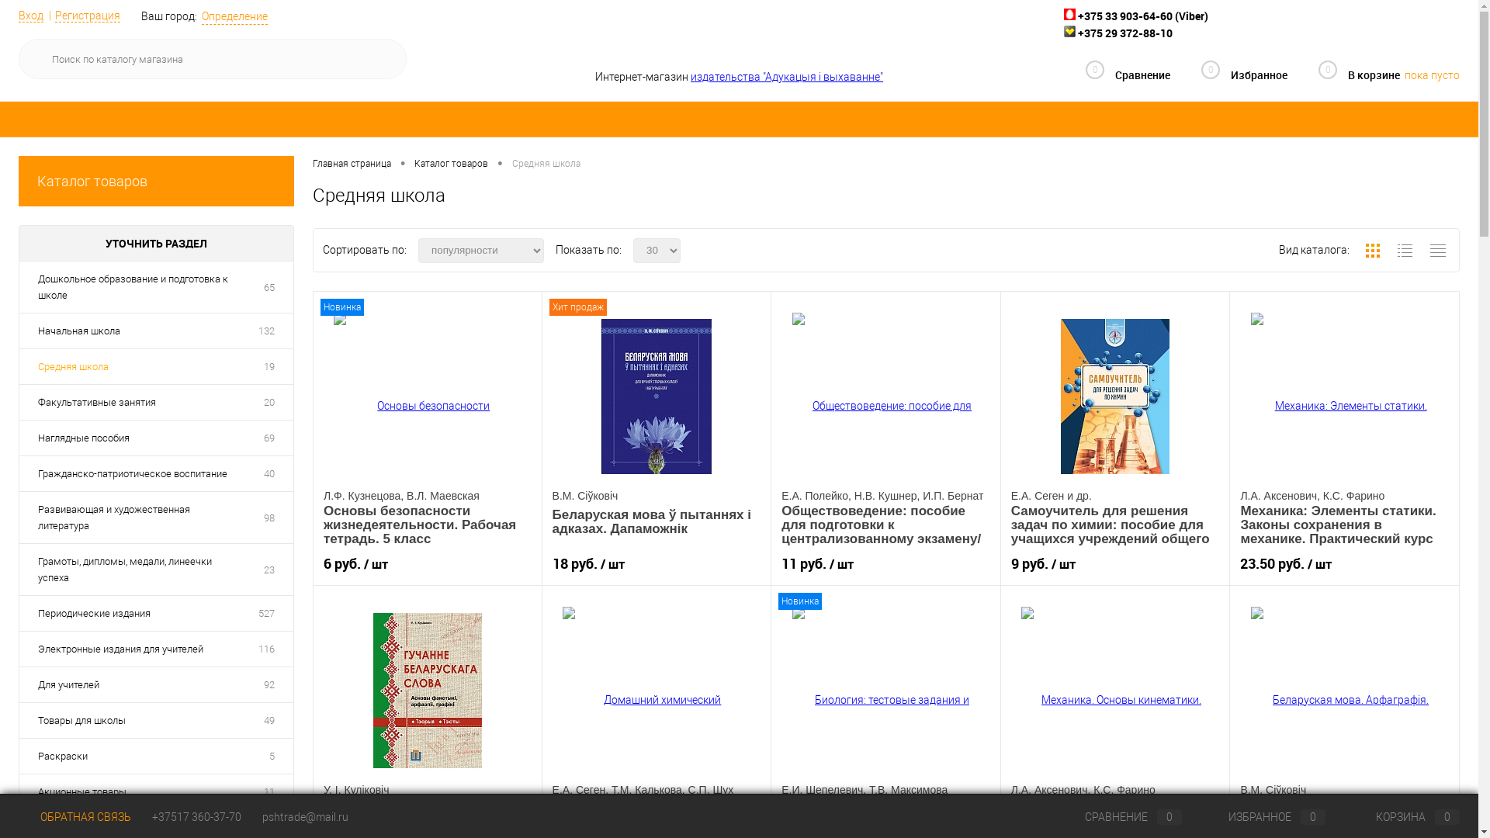  What do you see at coordinates (383, 59) in the screenshot?
I see `Y` at bounding box center [383, 59].